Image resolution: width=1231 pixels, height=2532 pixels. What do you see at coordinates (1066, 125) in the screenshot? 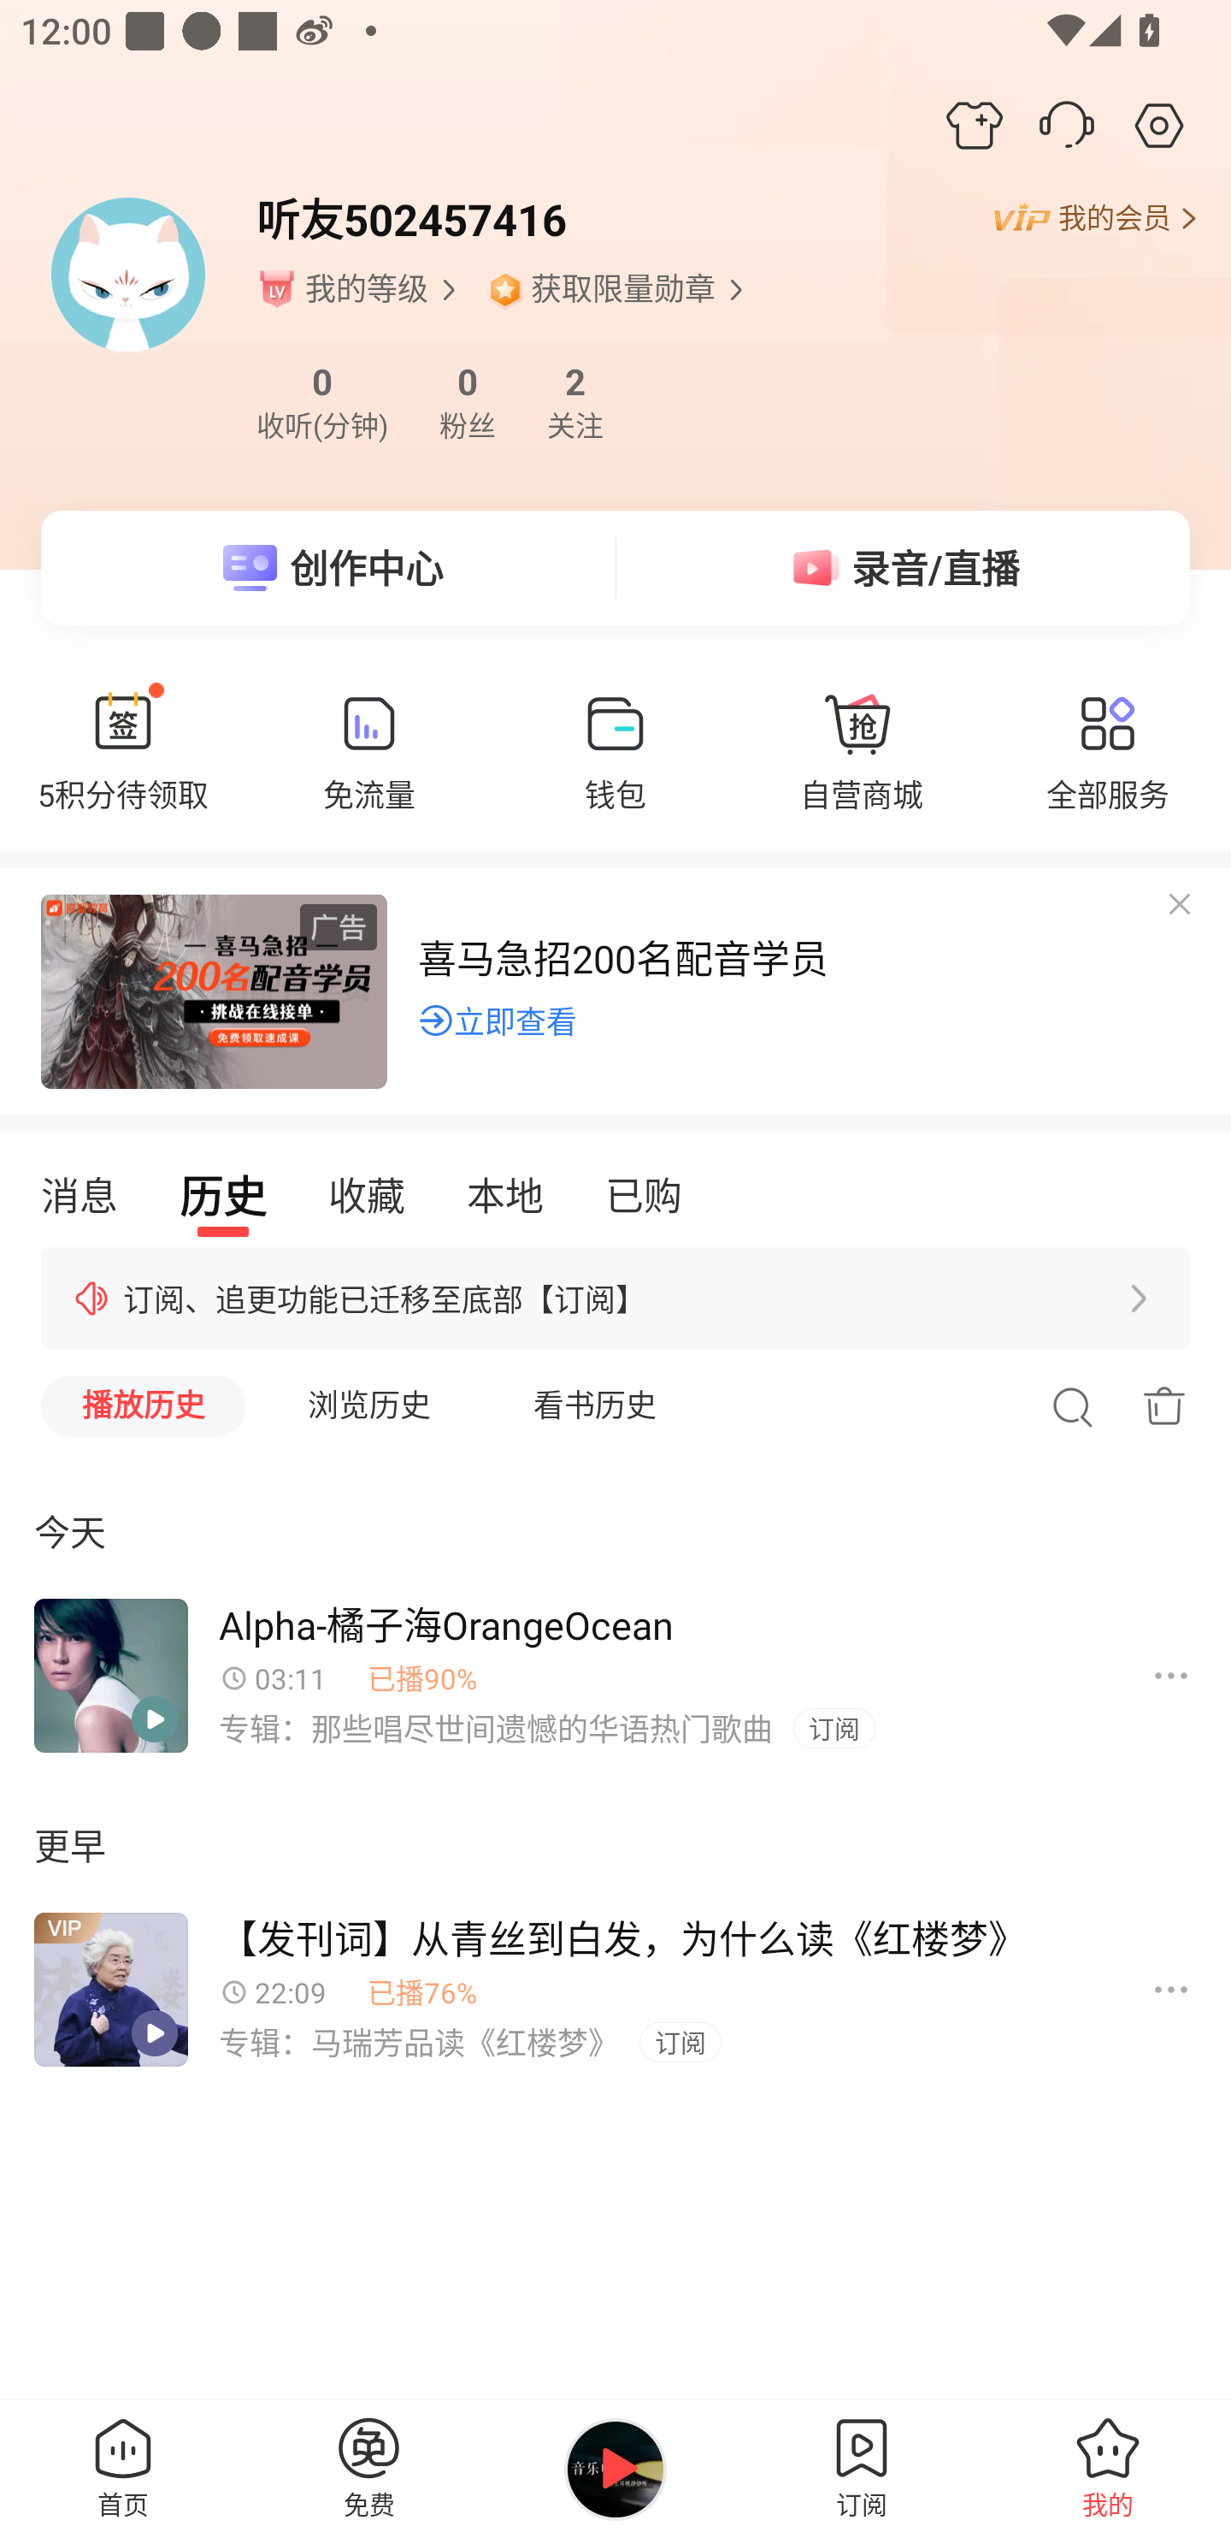
I see `客服` at bounding box center [1066, 125].